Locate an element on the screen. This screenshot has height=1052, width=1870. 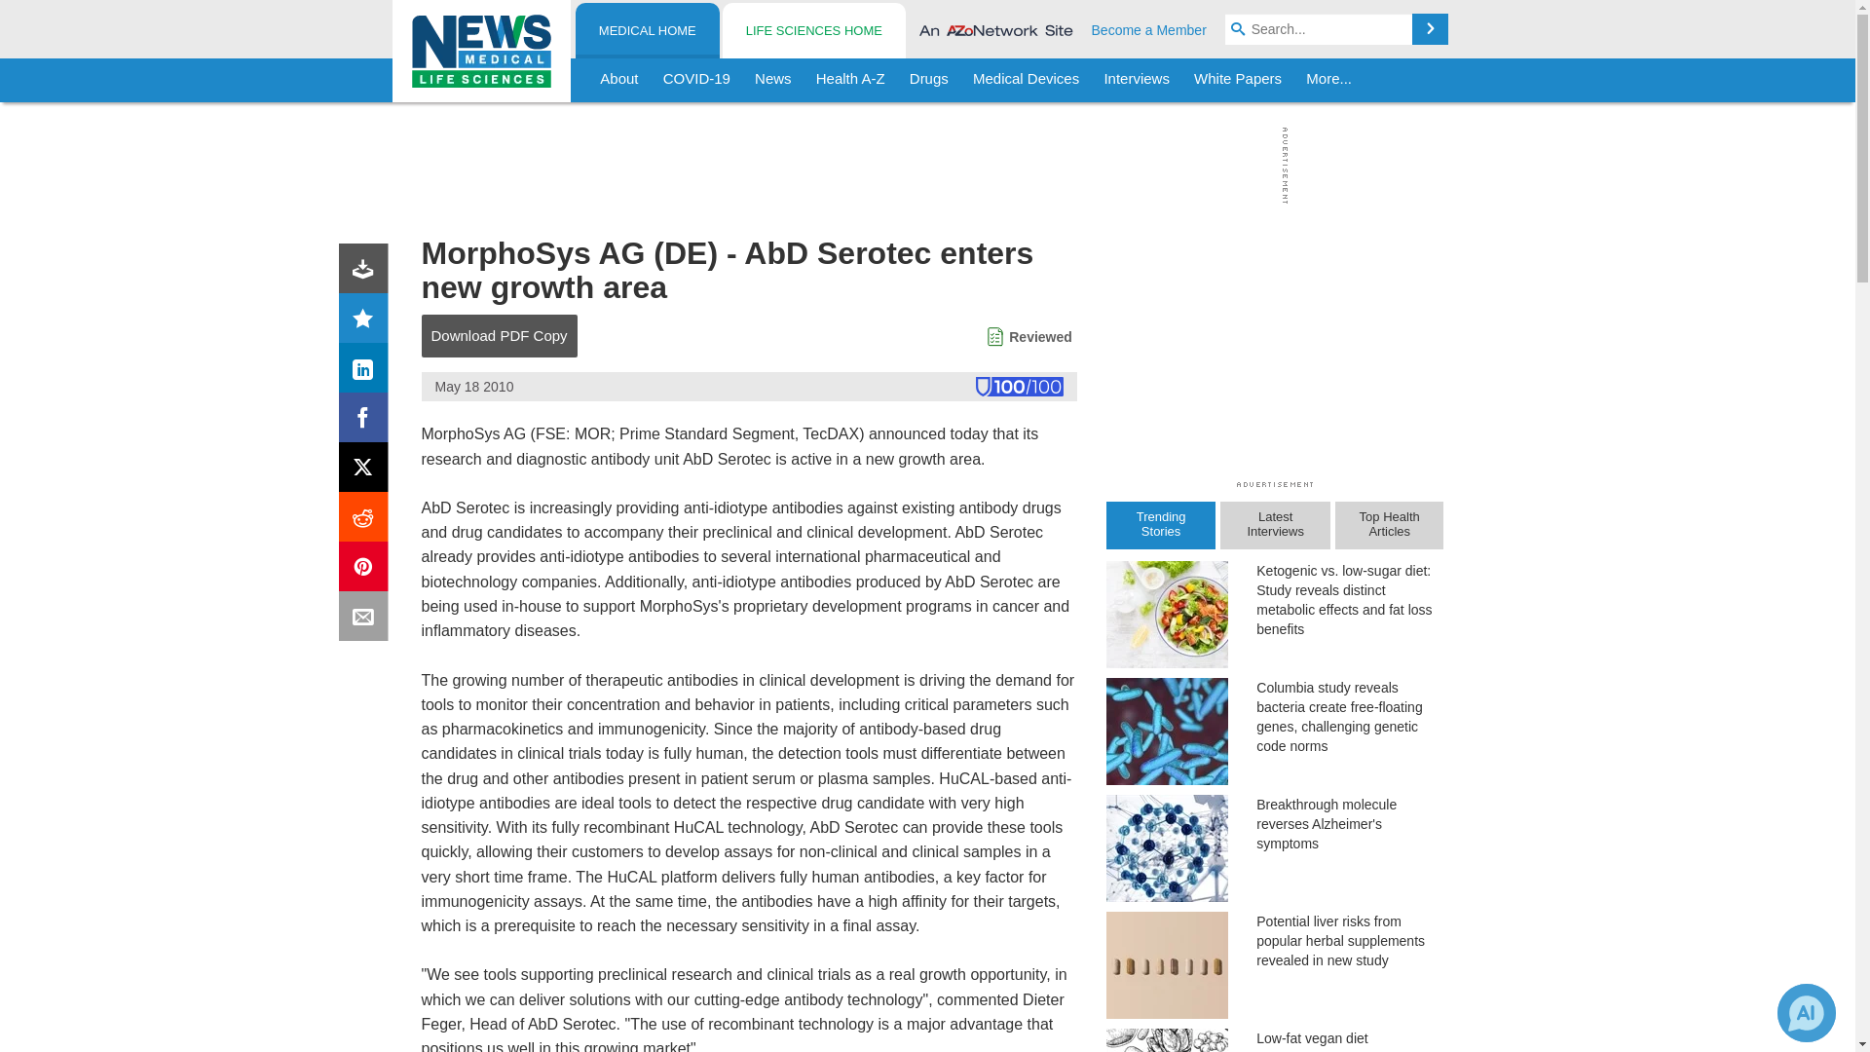
Facebook is located at coordinates (367, 421).